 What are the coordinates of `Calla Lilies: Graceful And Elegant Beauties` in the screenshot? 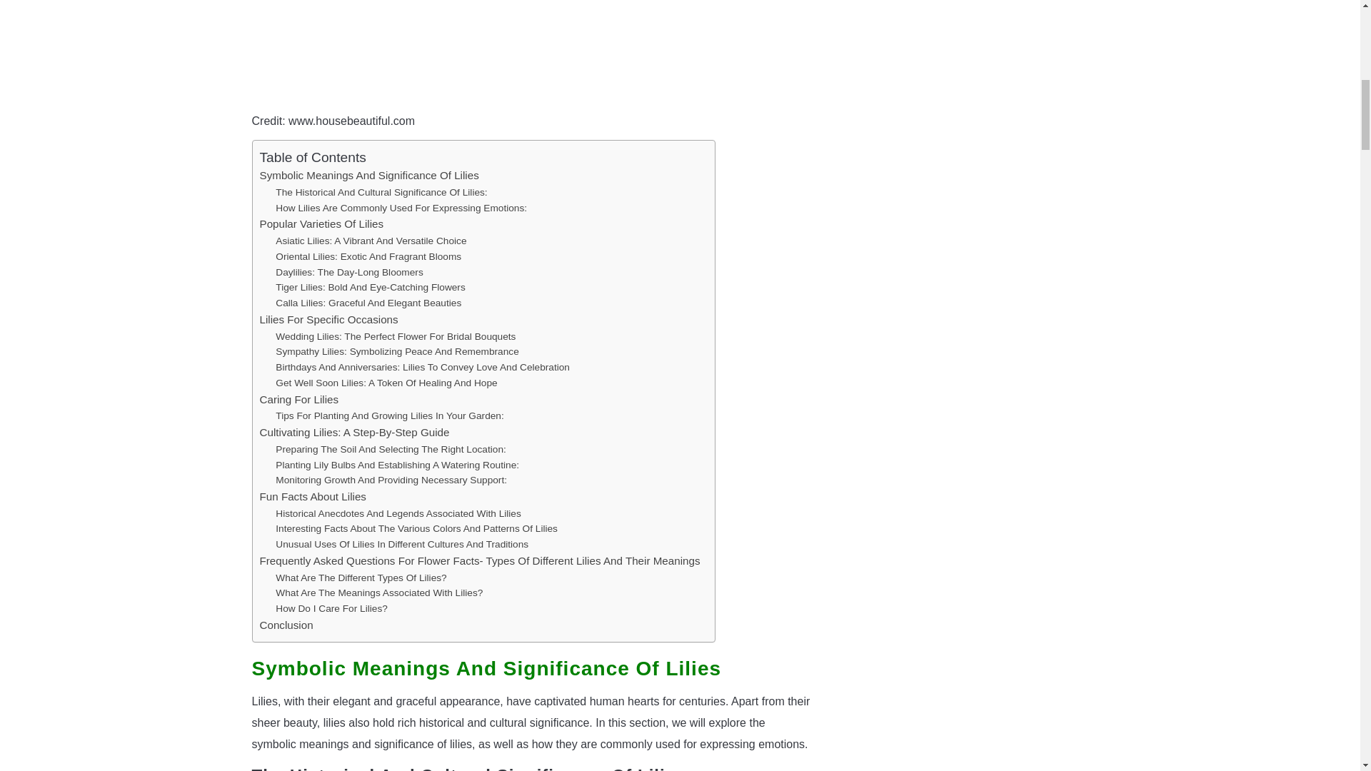 It's located at (368, 303).